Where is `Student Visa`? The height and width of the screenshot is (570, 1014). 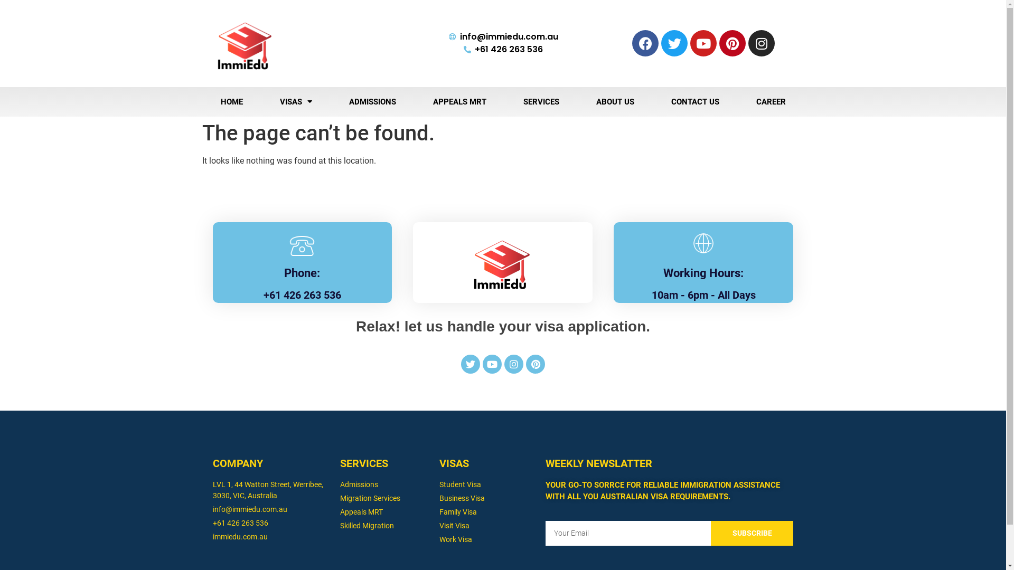
Student Visa is located at coordinates (487, 484).